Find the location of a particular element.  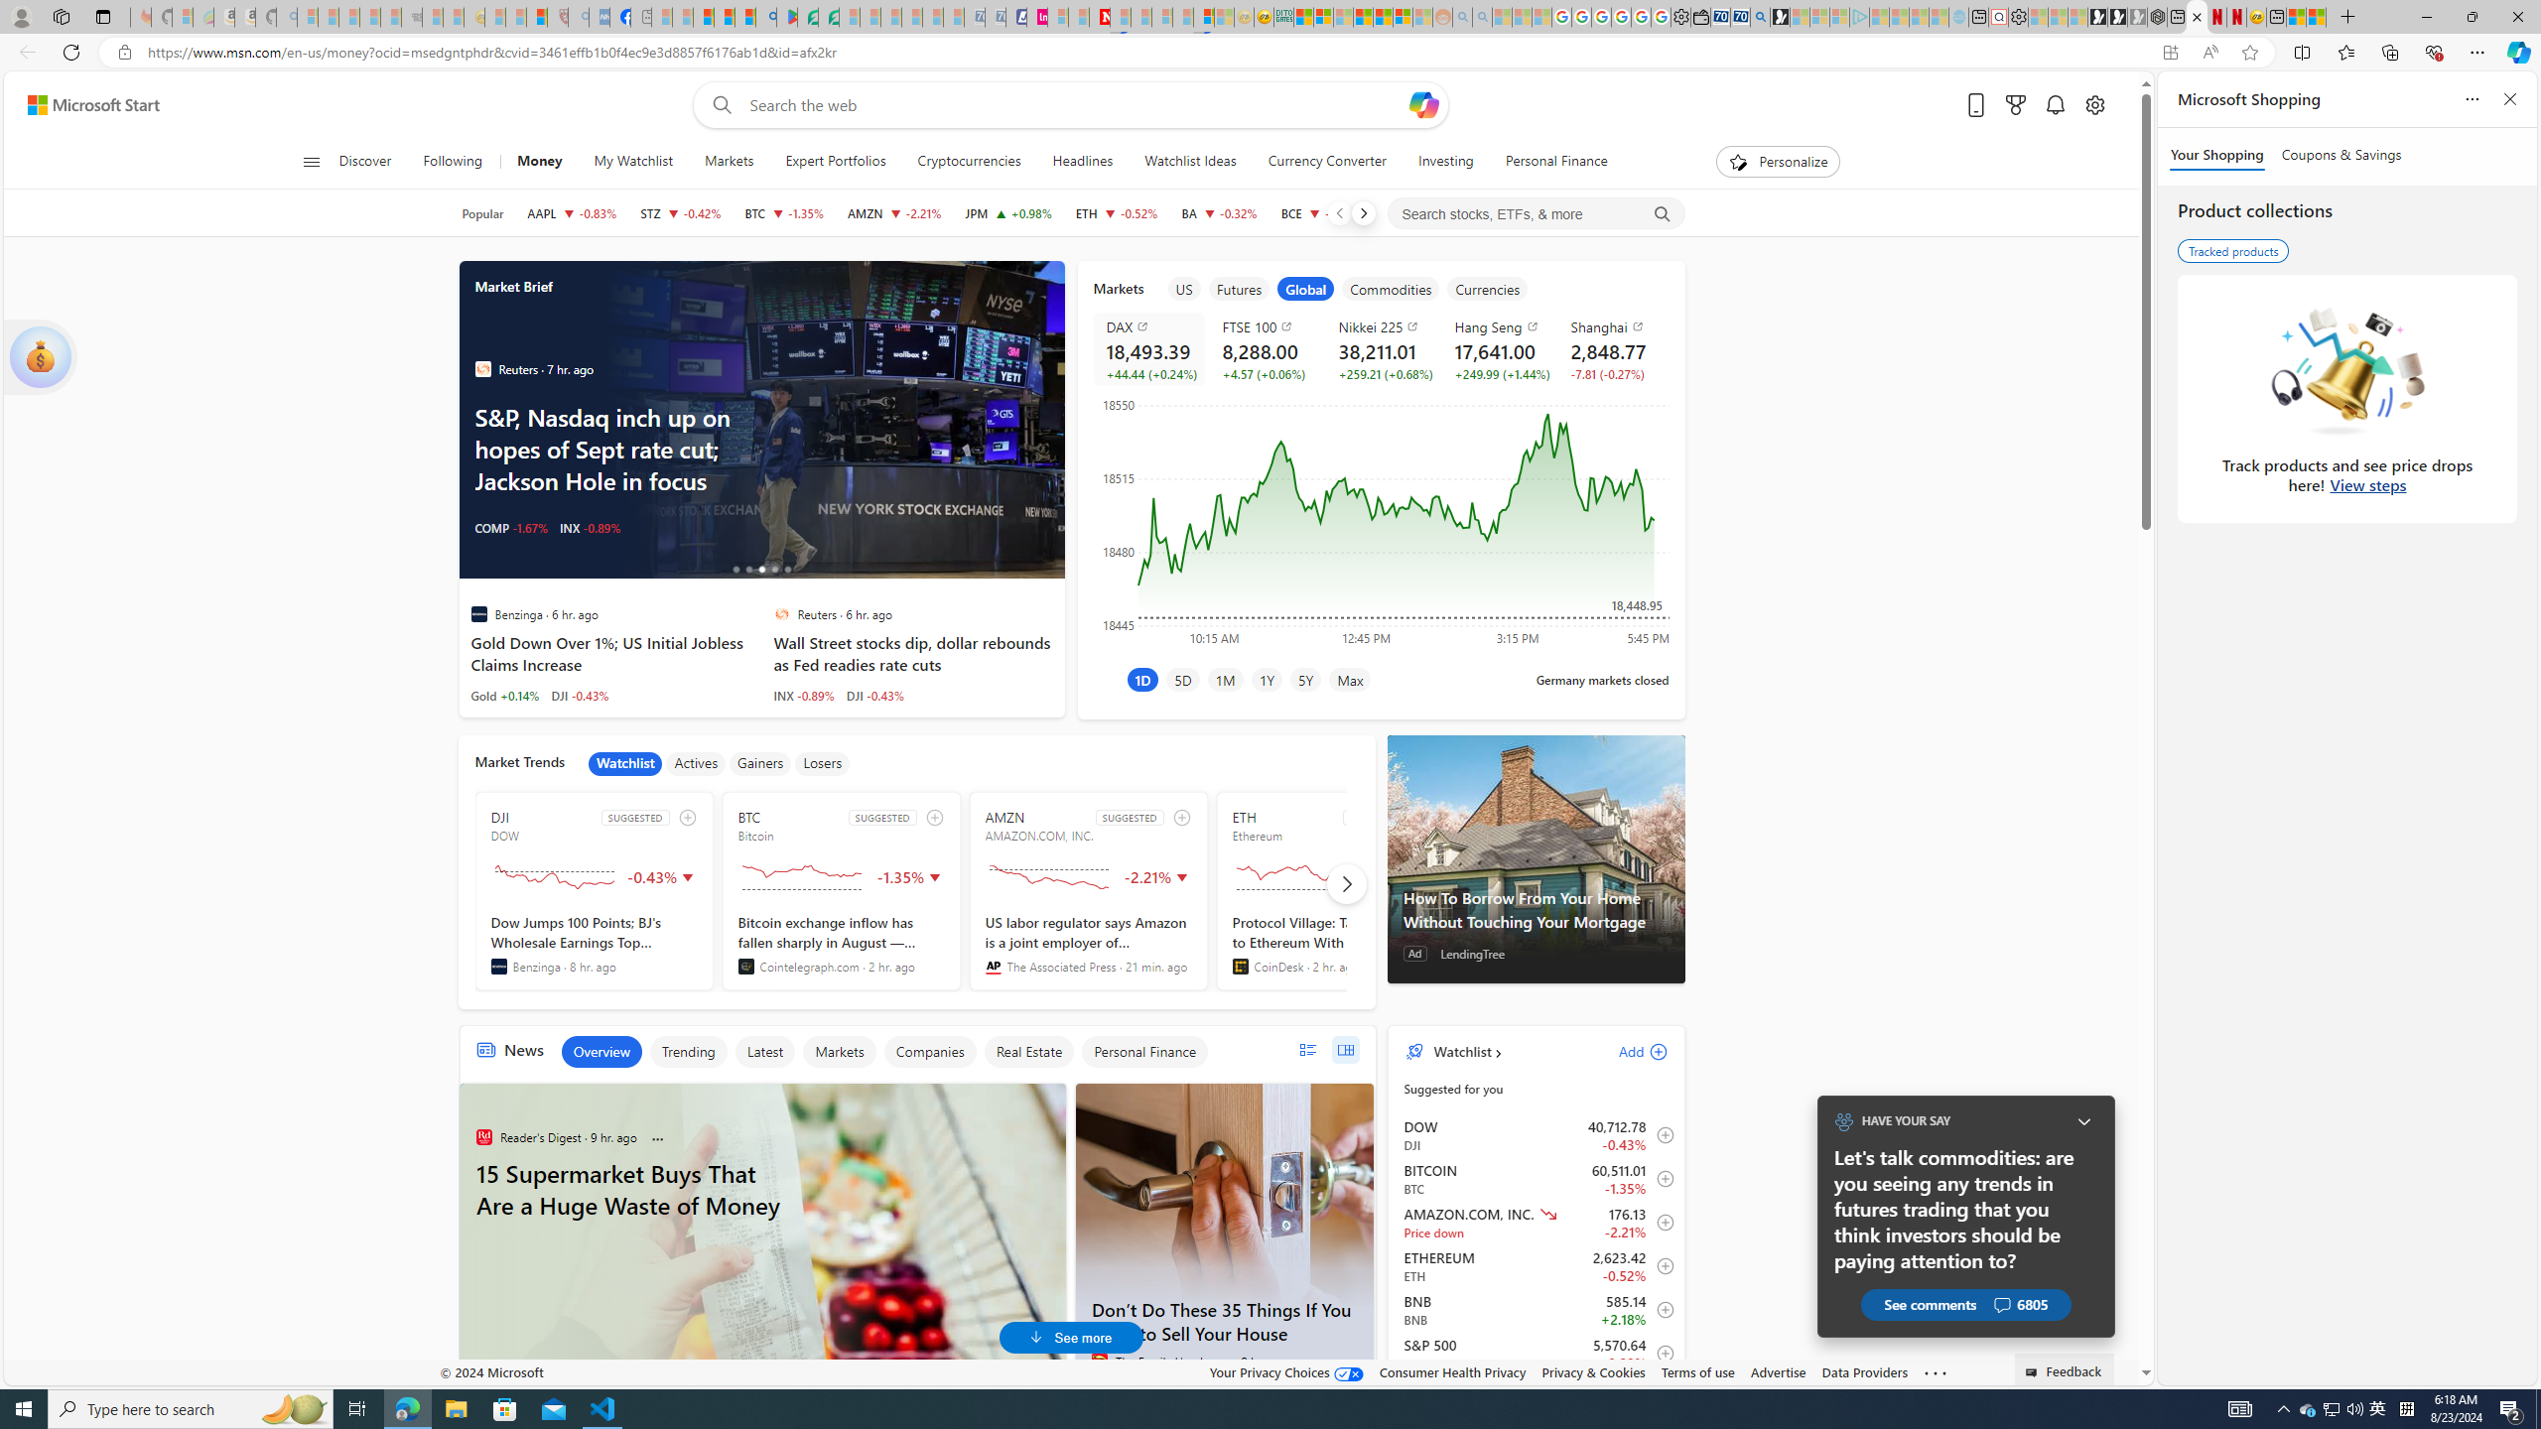

Advertise is located at coordinates (1779, 1371).